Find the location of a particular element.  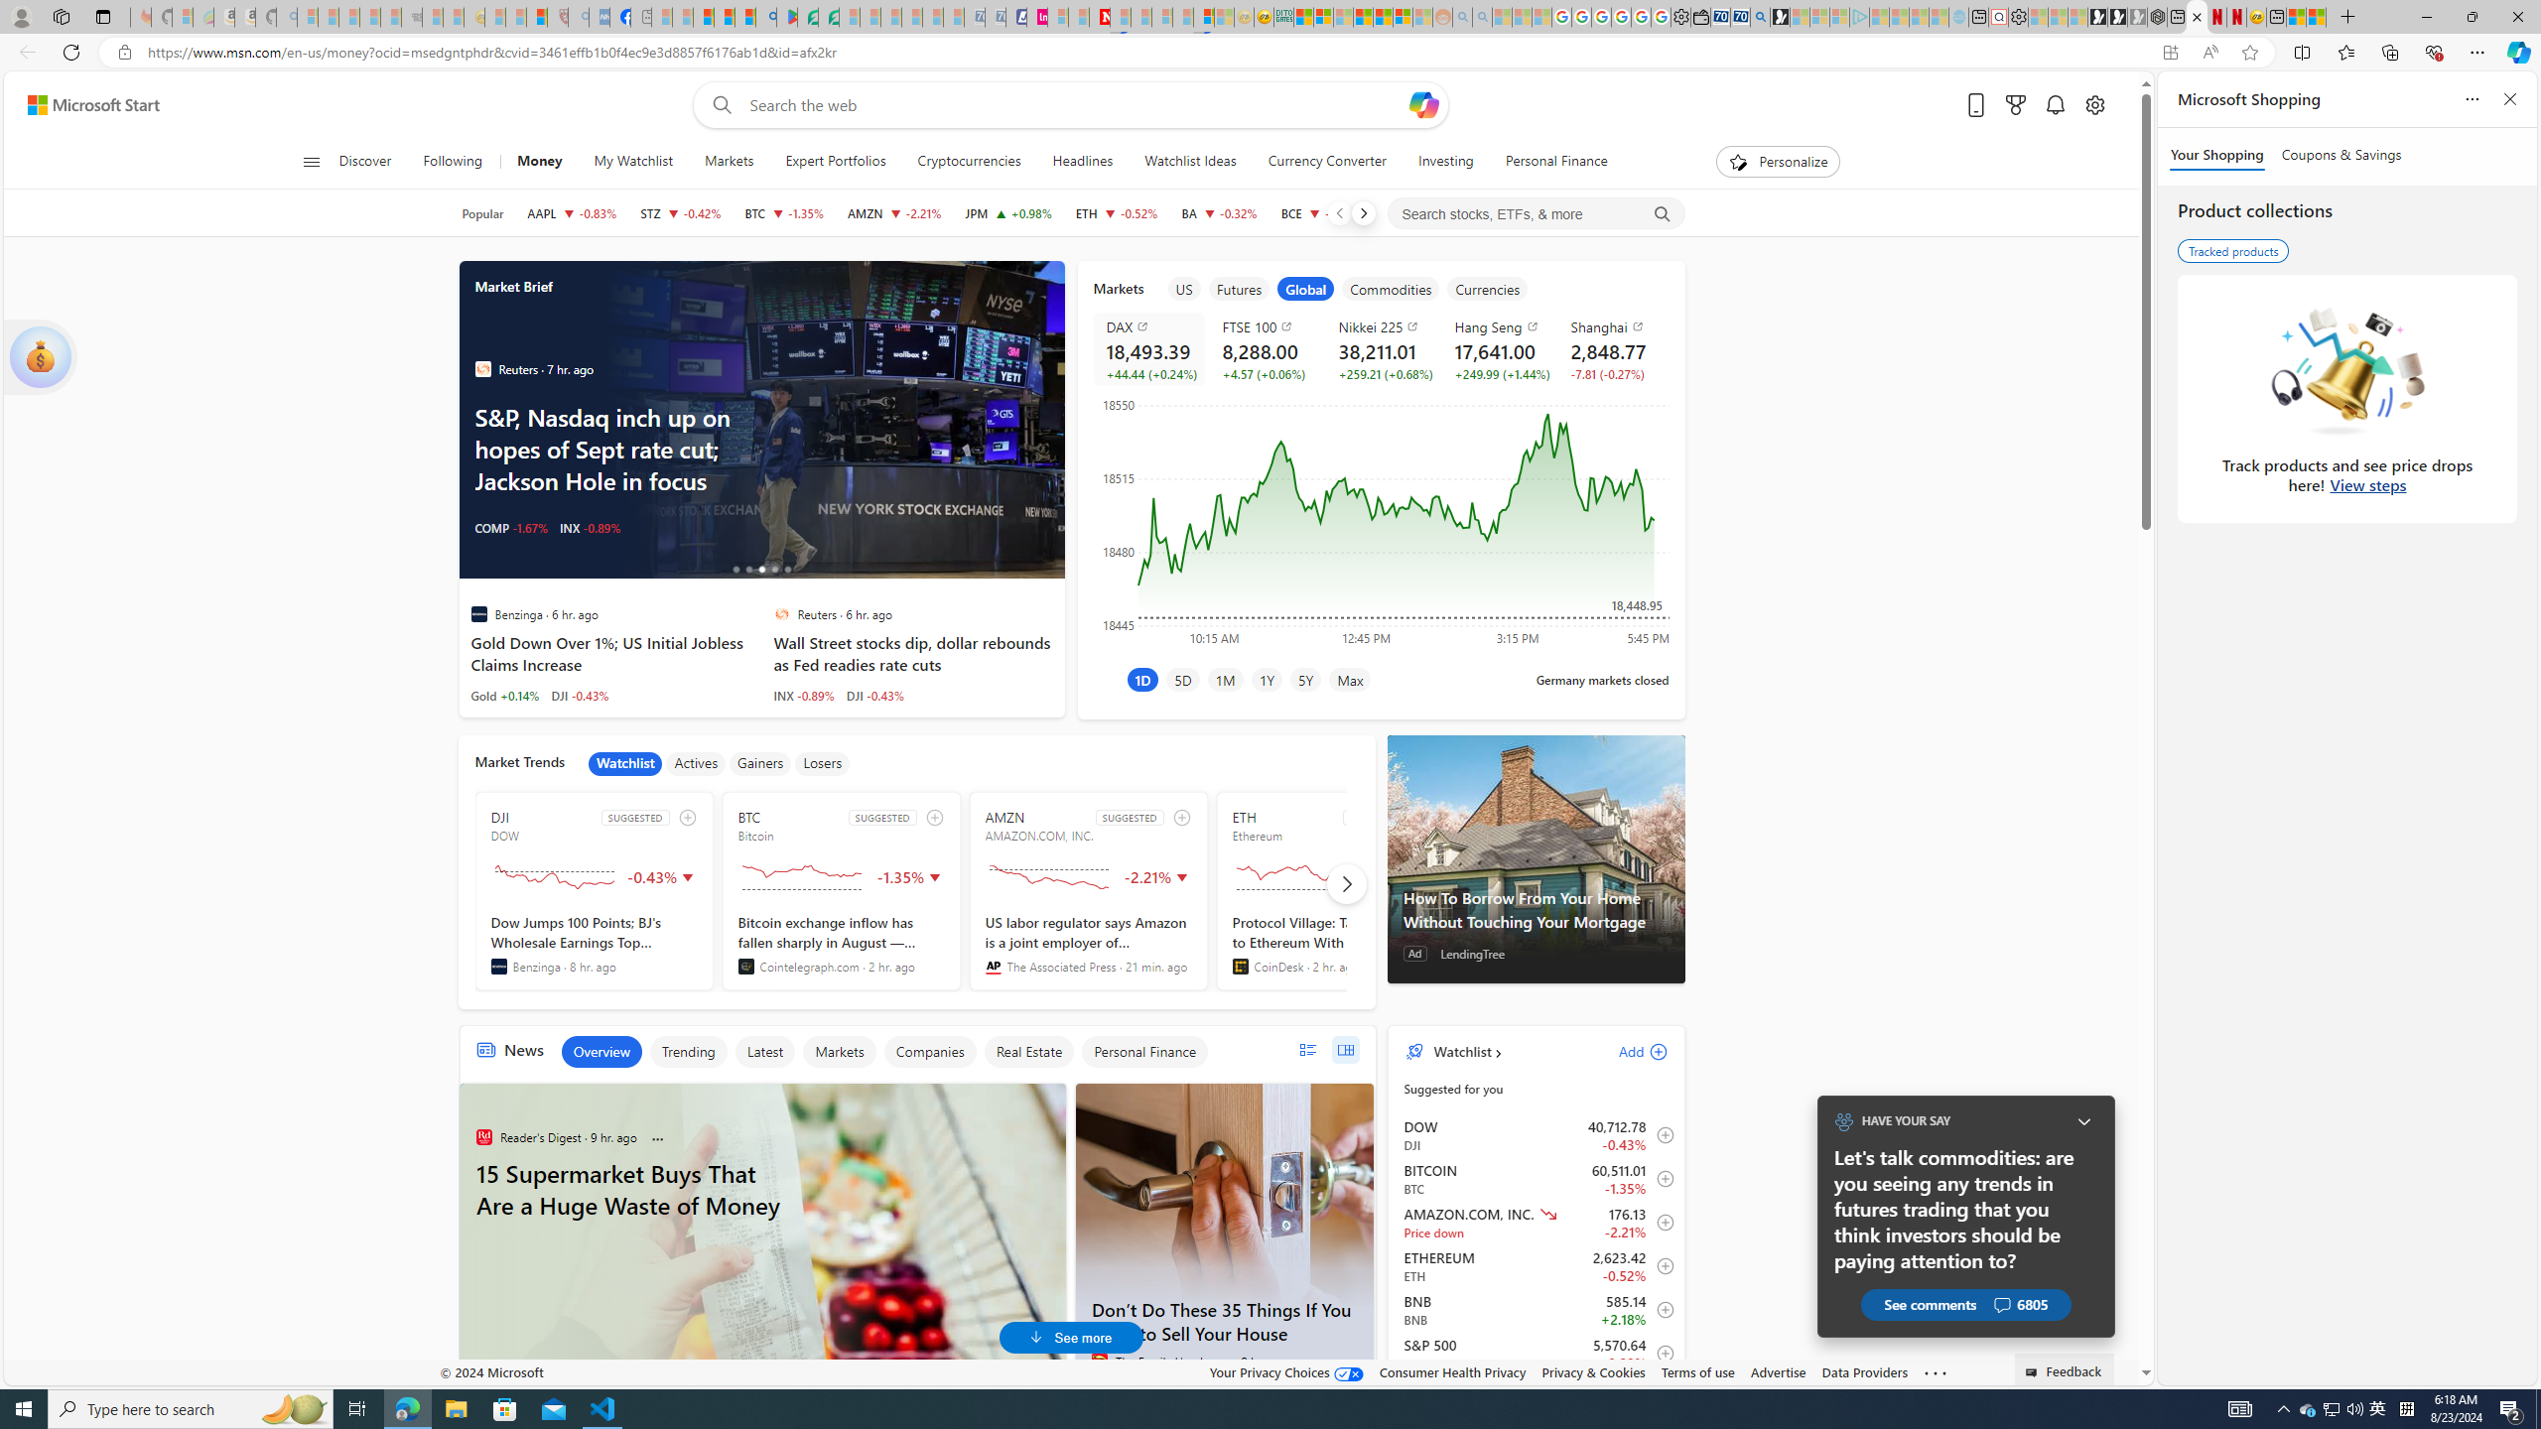

Advertise is located at coordinates (1779, 1371).